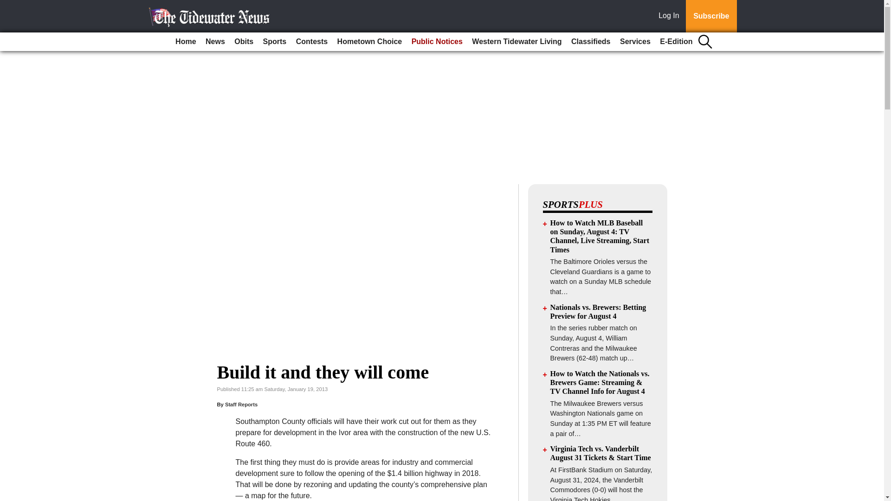  Describe the element at coordinates (517, 42) in the screenshot. I see `Western Tidewater Living` at that location.